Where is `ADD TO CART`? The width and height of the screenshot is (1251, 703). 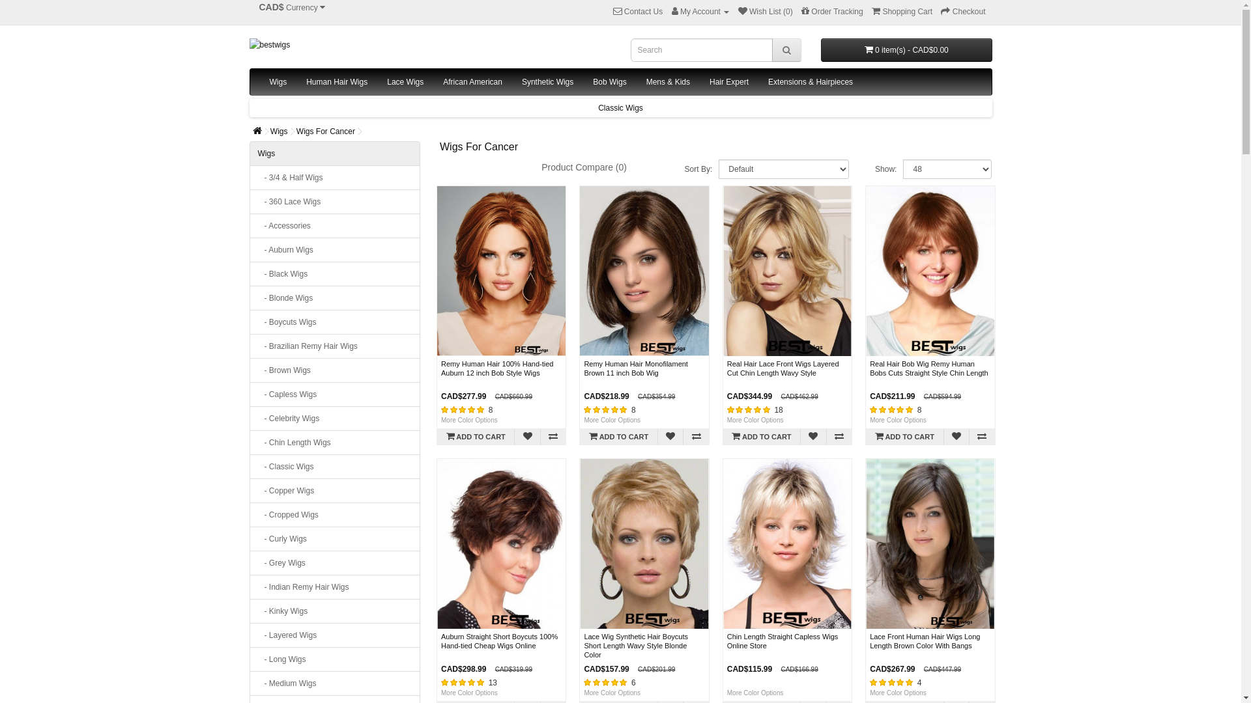
ADD TO CART is located at coordinates (904, 437).